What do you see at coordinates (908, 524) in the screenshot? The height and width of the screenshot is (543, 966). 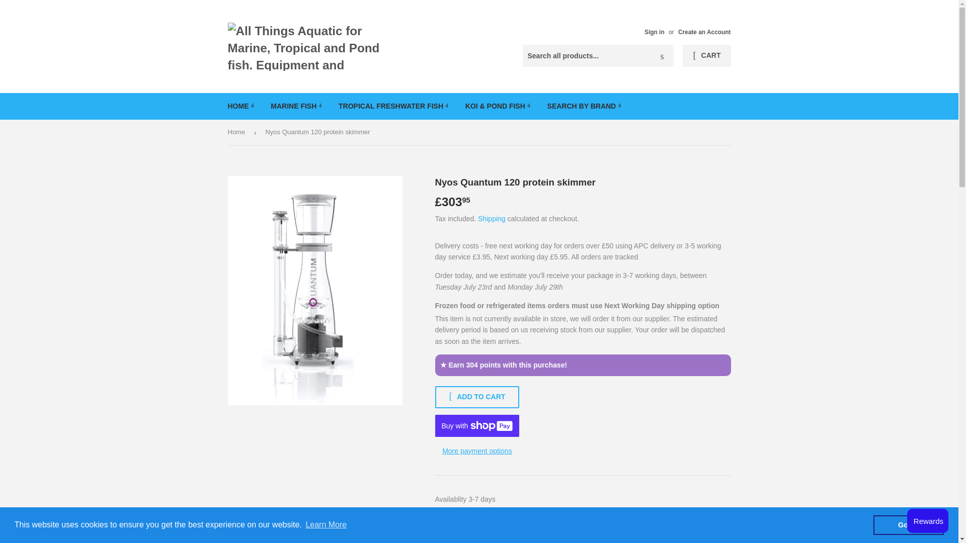 I see `Got it!` at bounding box center [908, 524].